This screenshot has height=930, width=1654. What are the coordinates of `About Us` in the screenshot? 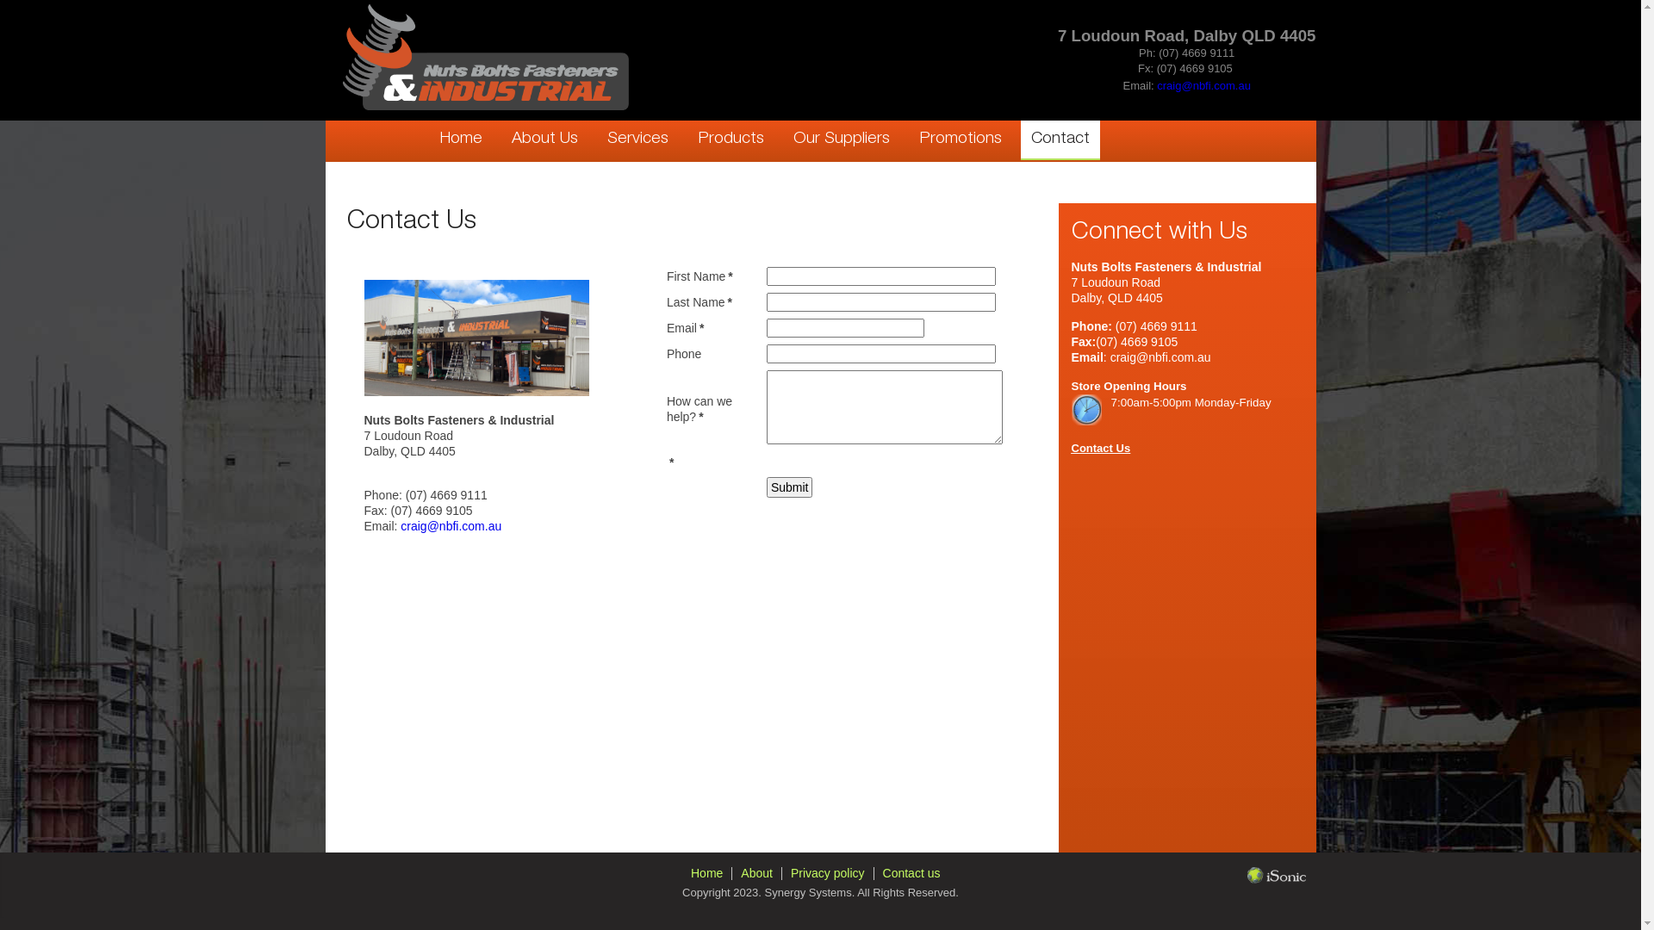 It's located at (544, 139).